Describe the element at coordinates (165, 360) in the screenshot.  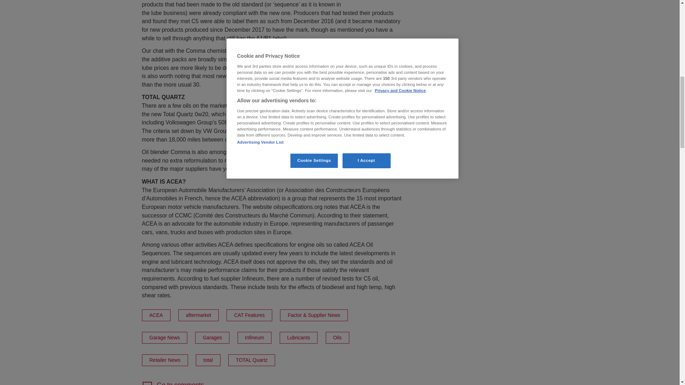
I see `Oils` at that location.